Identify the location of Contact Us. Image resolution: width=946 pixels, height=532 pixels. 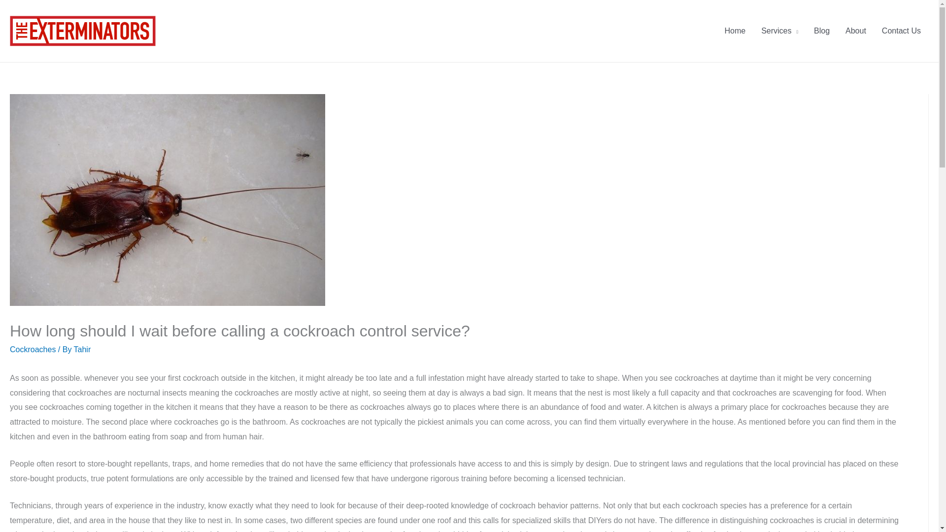
(902, 31).